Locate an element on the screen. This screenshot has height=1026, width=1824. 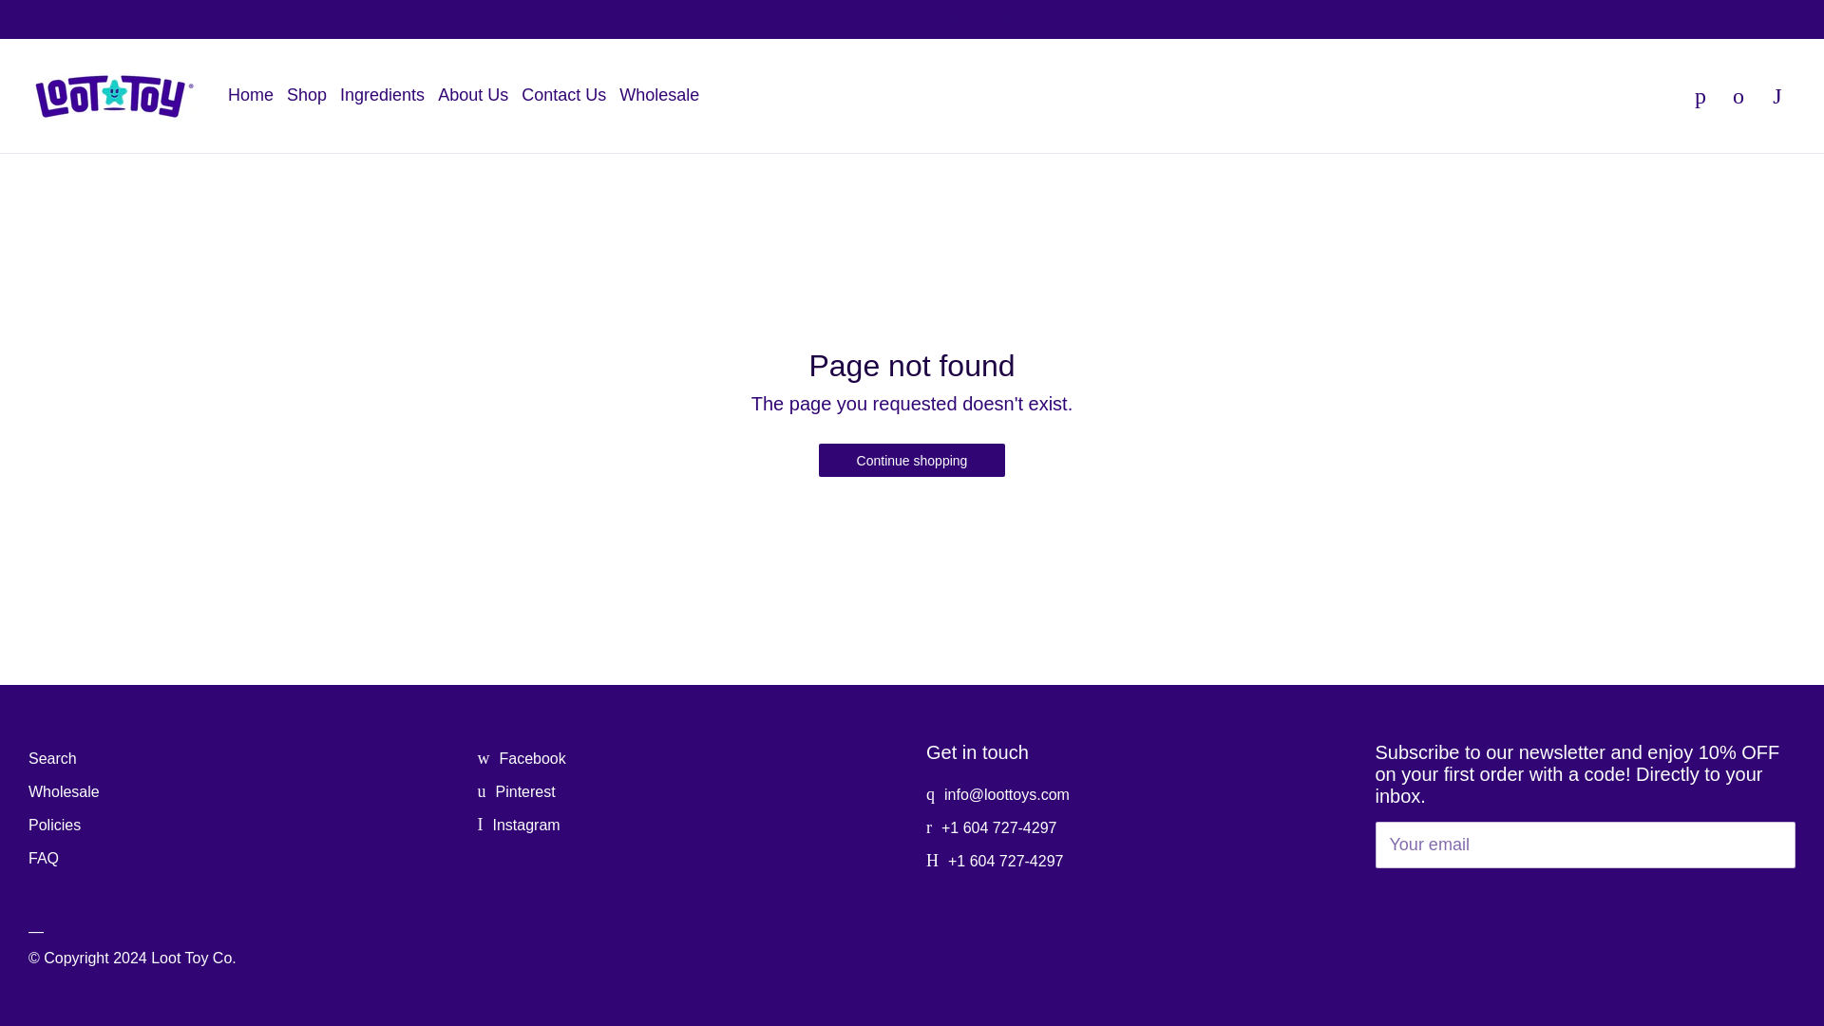
About Us is located at coordinates (473, 95).